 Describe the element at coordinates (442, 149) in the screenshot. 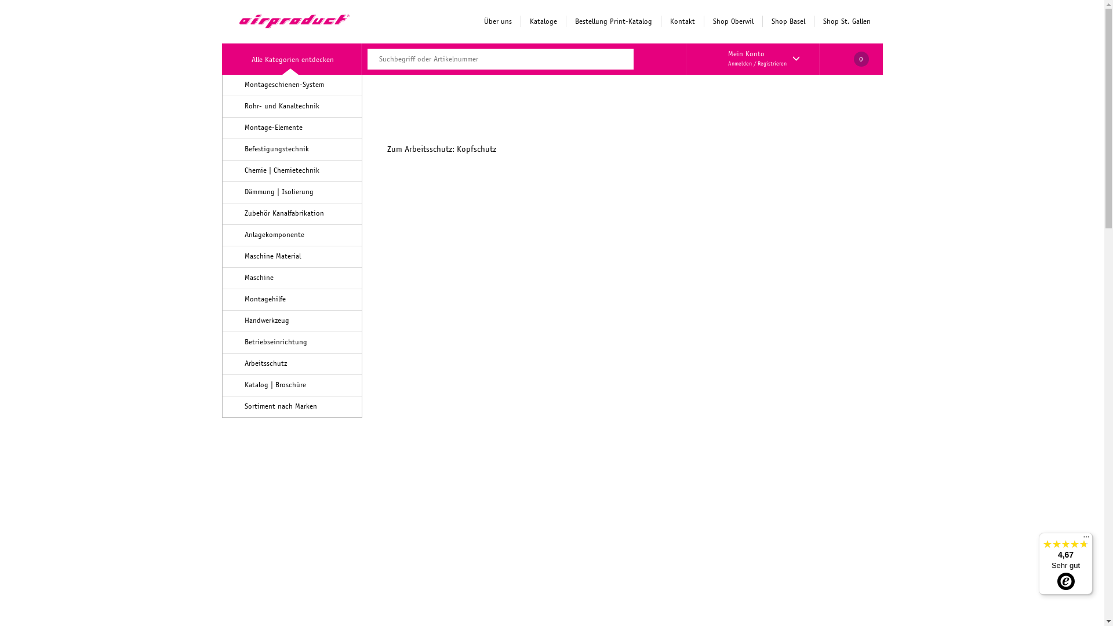

I see `Zum Arbeitsschutz: Kopfschutz` at that location.